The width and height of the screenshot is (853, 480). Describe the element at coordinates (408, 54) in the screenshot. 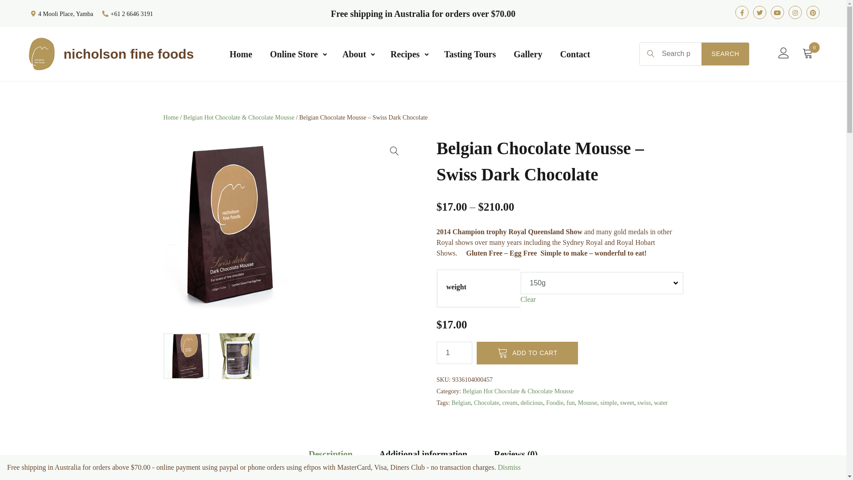

I see `Recipes` at that location.